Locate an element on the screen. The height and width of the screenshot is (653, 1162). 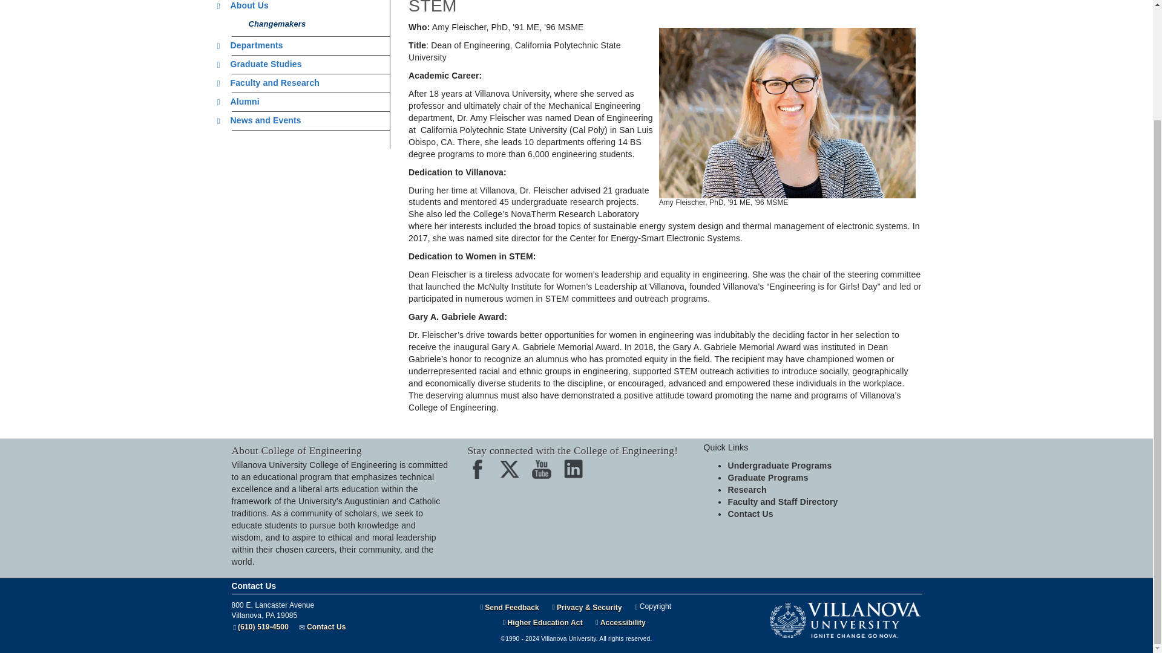
Graduate Studies is located at coordinates (263, 64).